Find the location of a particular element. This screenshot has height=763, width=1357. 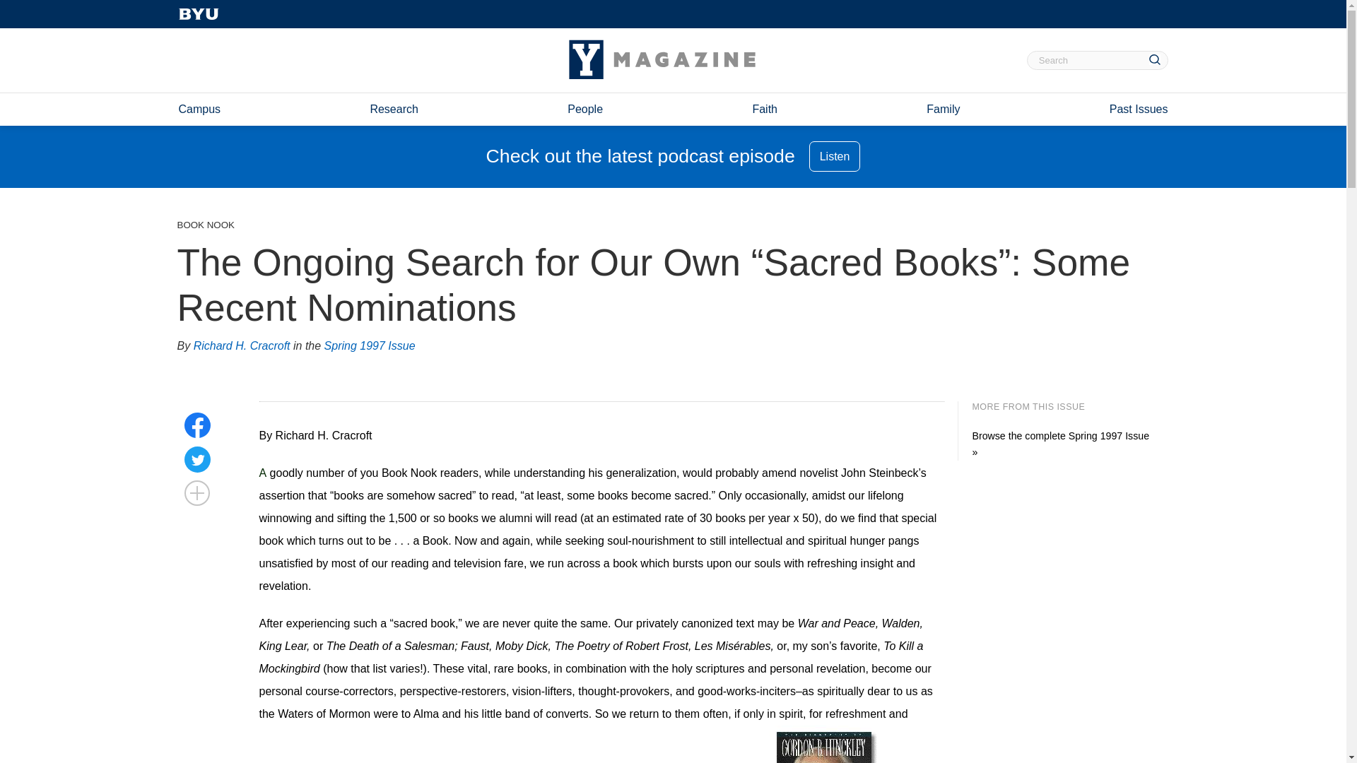

People is located at coordinates (584, 109).